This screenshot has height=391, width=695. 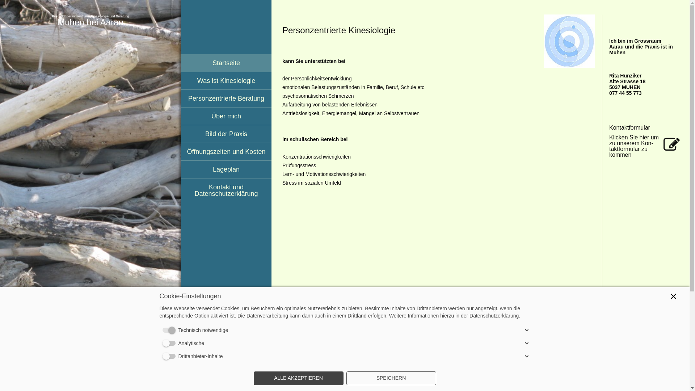 What do you see at coordinates (298, 378) in the screenshot?
I see `ALLE AKZEPTIEREN` at bounding box center [298, 378].